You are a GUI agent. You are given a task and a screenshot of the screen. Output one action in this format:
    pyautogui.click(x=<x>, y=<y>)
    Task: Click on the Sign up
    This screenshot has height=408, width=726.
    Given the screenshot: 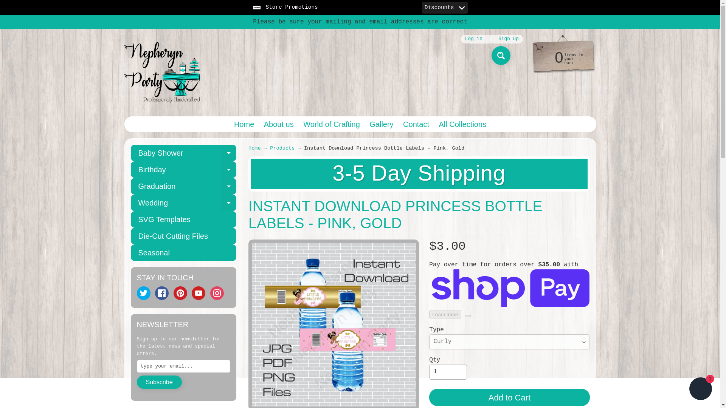 What is the action you would take?
    pyautogui.click(x=198, y=293)
    